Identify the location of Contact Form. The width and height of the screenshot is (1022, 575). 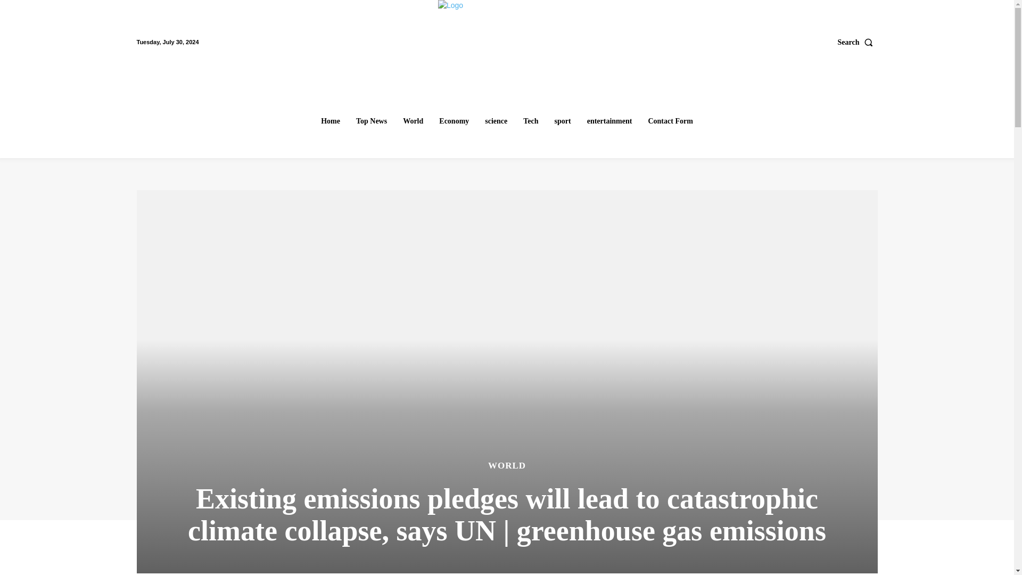
(670, 121).